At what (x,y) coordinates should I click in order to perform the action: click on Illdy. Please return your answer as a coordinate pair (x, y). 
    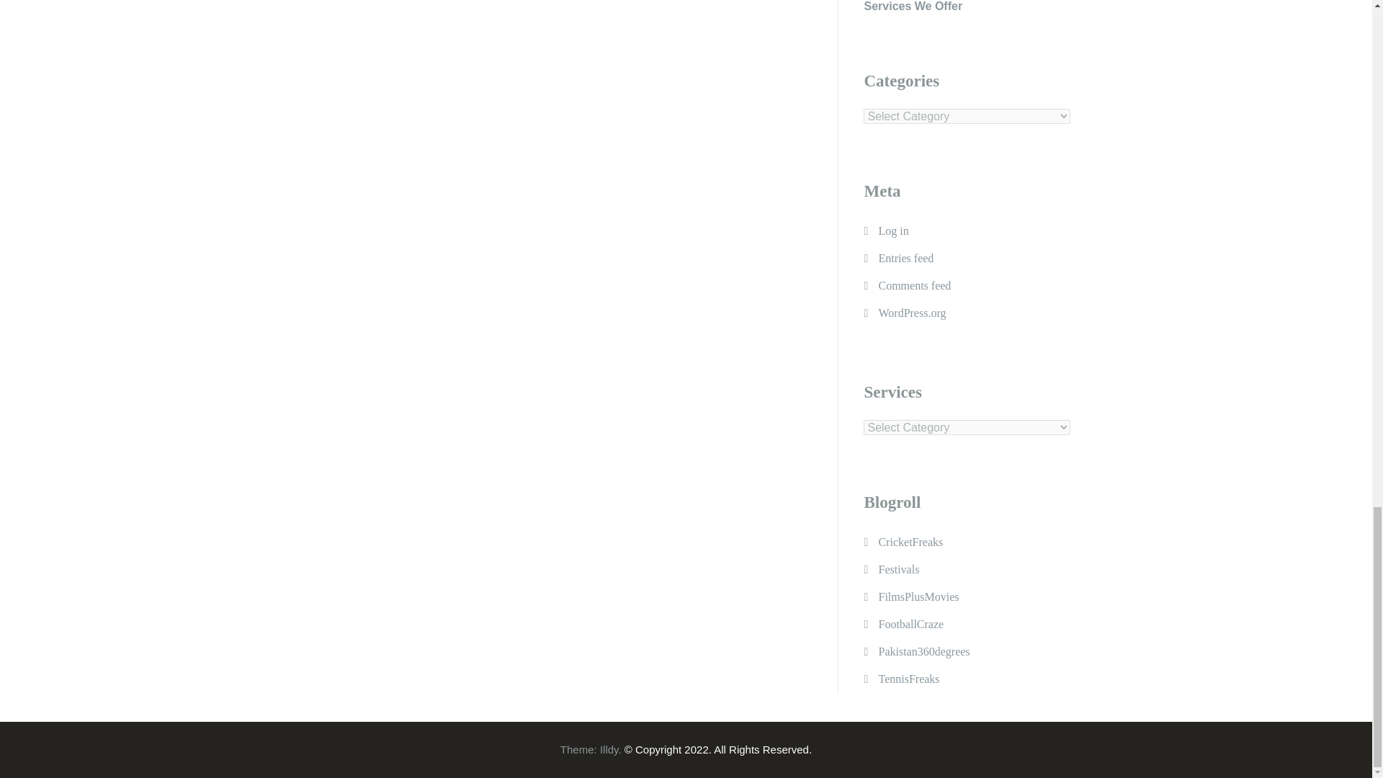
    Looking at the image, I should click on (609, 749).